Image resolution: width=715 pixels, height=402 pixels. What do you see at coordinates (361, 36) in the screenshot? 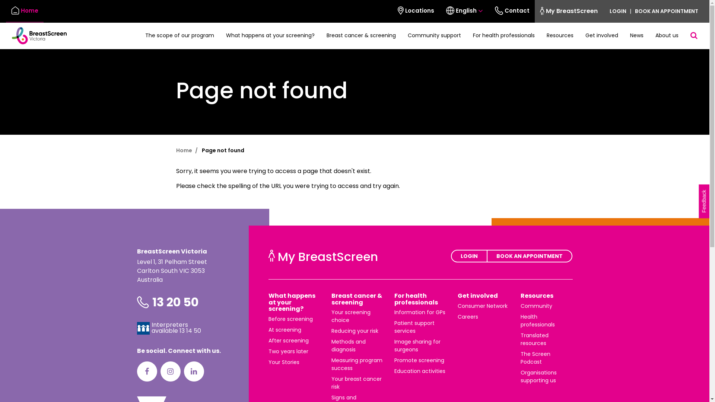
I see `Breast cancer & screening` at bounding box center [361, 36].